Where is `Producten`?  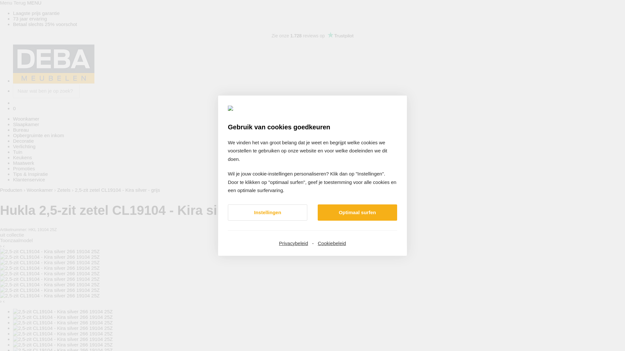
Producten is located at coordinates (11, 190).